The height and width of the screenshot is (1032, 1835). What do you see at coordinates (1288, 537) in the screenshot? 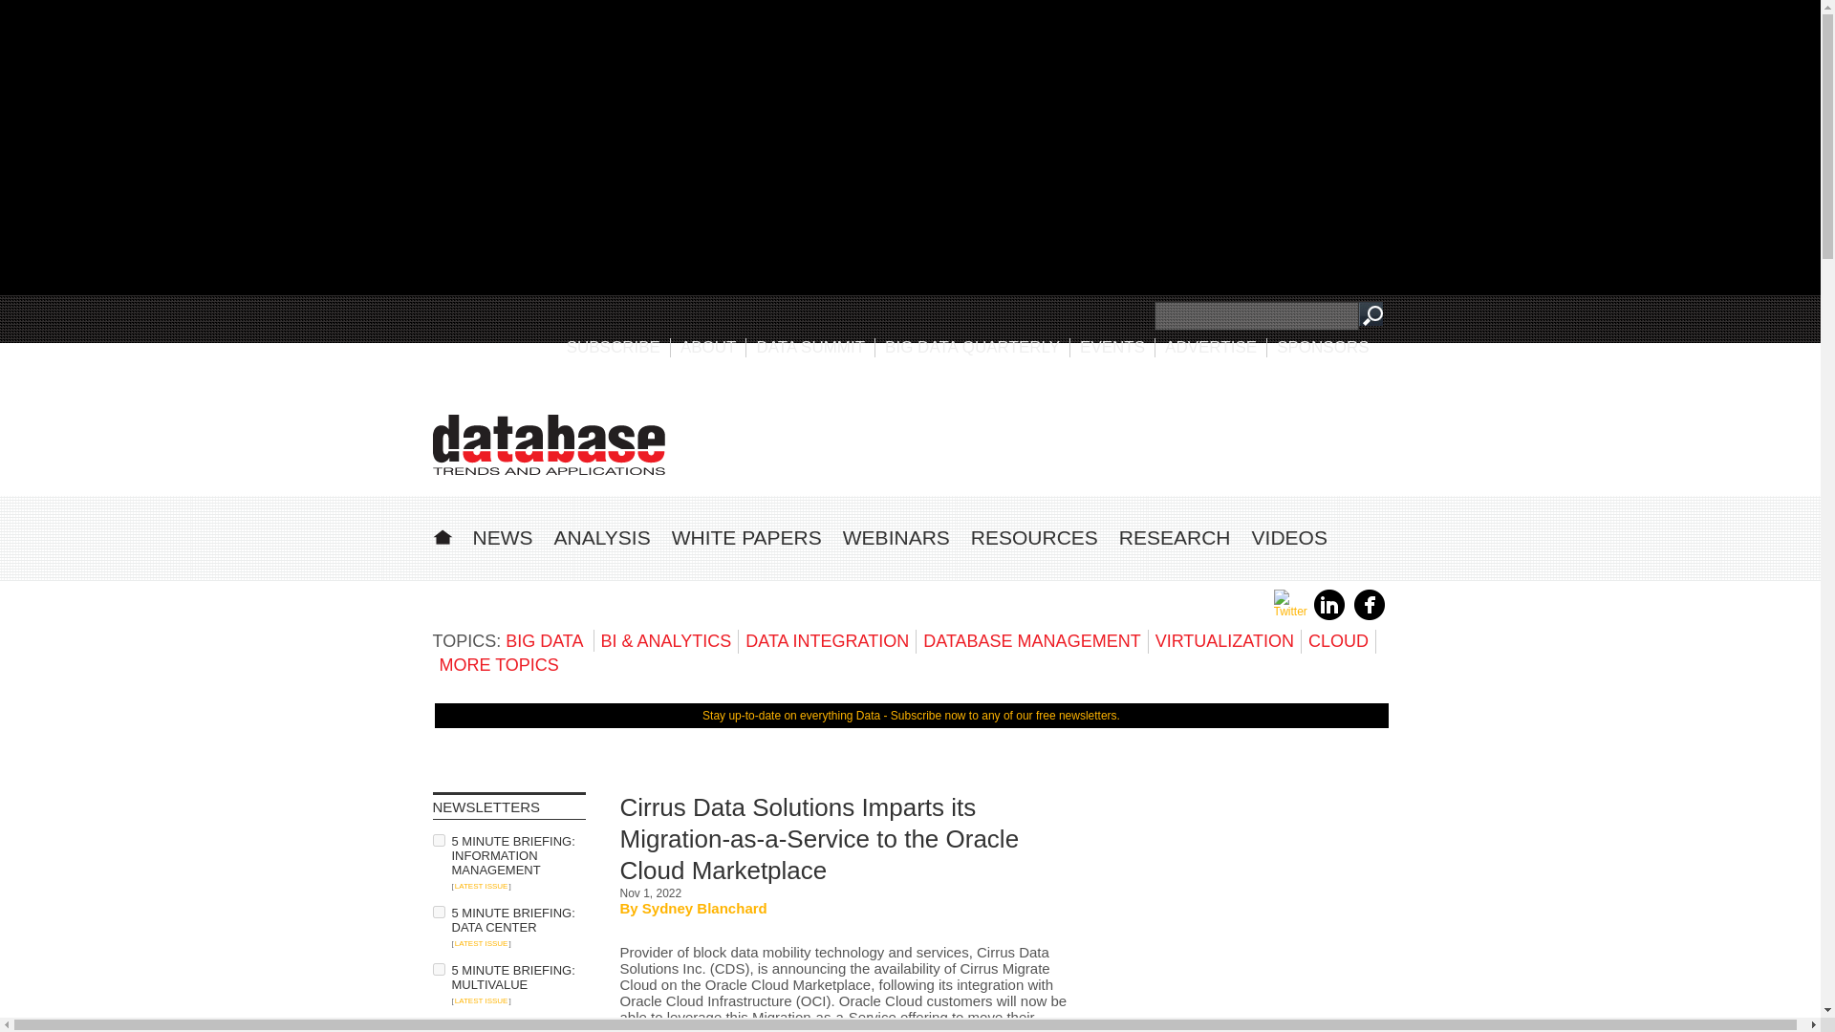
I see `VIDEOS` at bounding box center [1288, 537].